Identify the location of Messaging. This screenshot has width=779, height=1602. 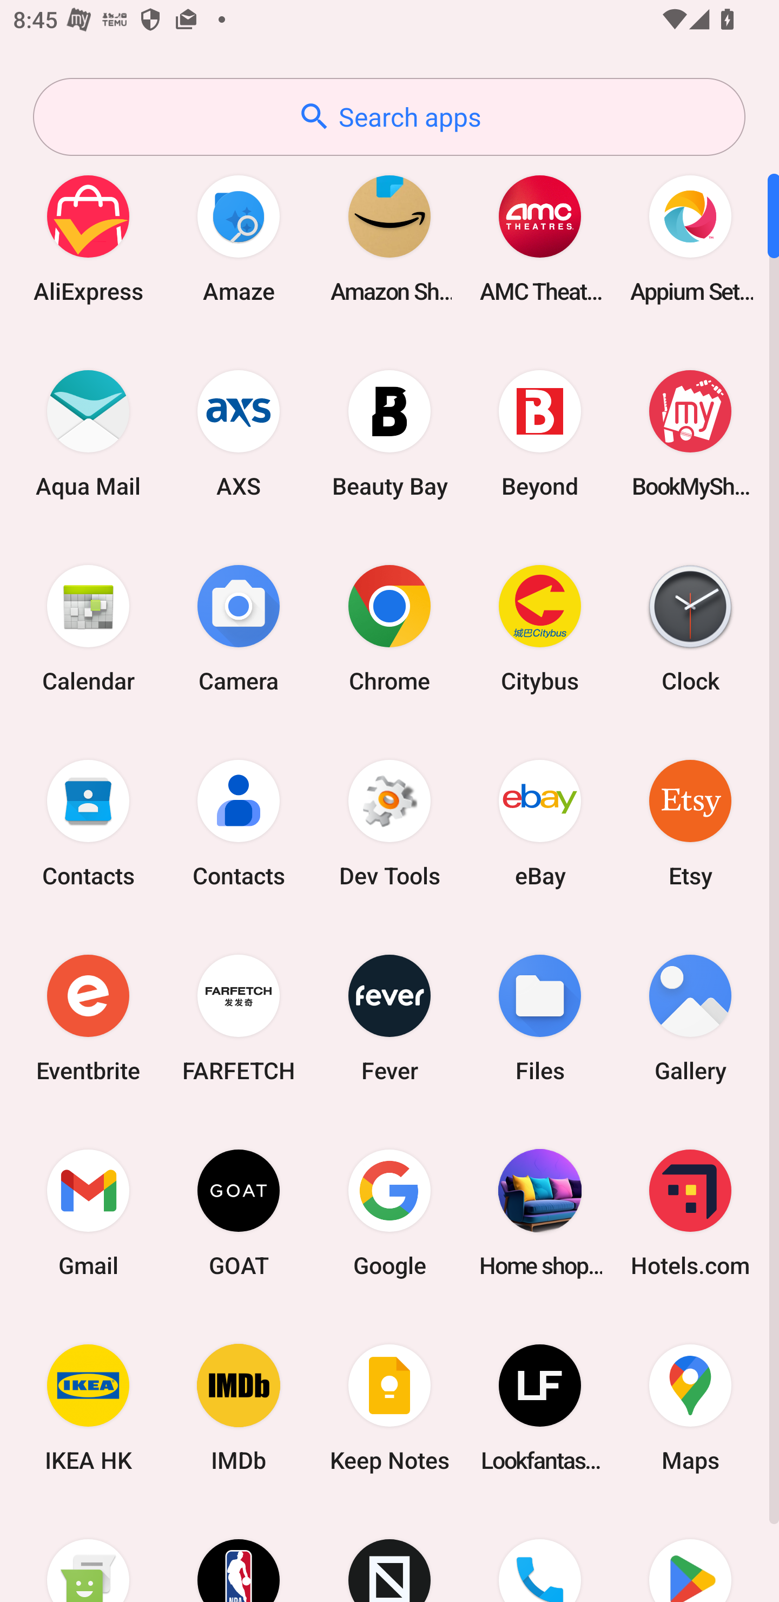
(88, 1554).